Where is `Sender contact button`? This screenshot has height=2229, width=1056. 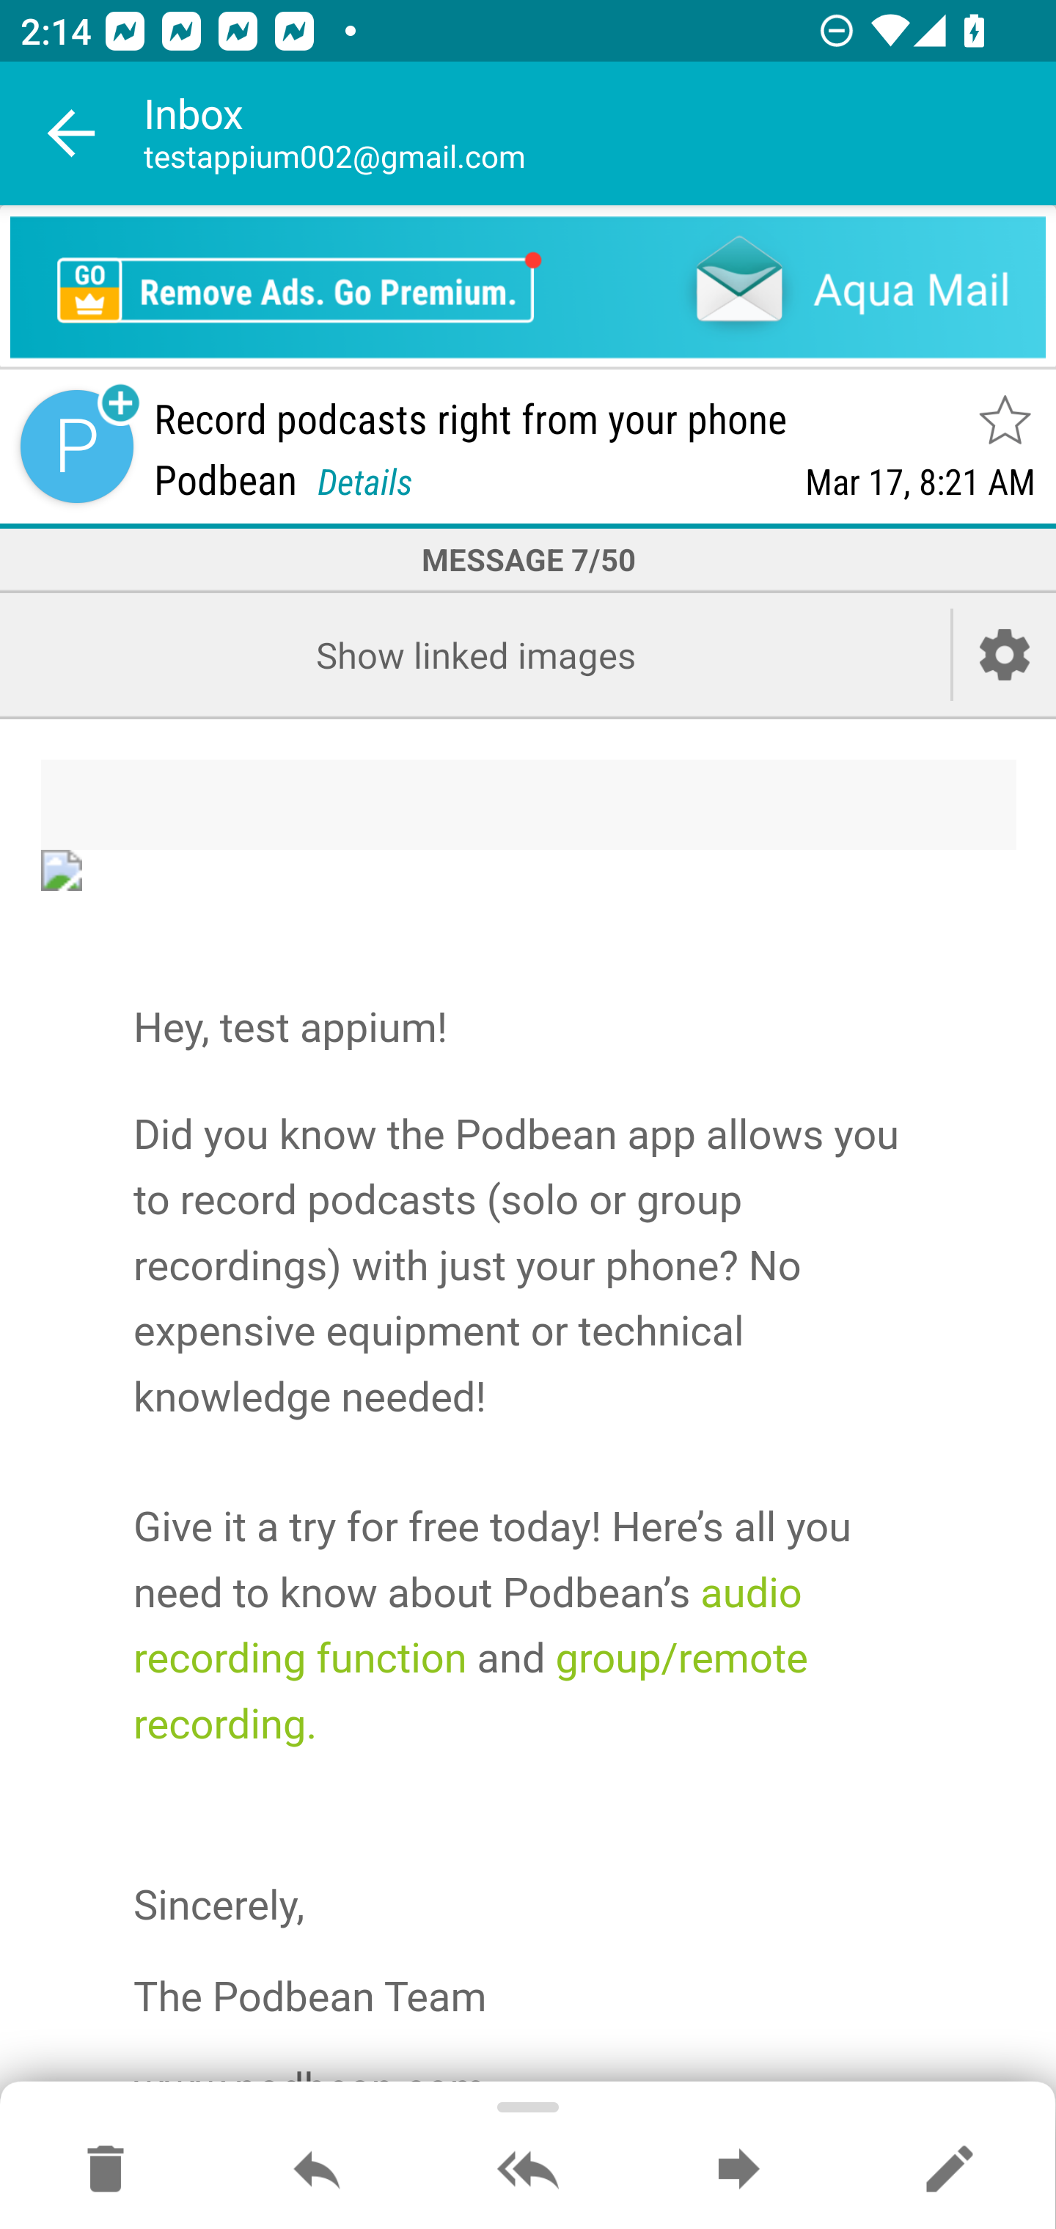 Sender contact button is located at coordinates (76, 447).